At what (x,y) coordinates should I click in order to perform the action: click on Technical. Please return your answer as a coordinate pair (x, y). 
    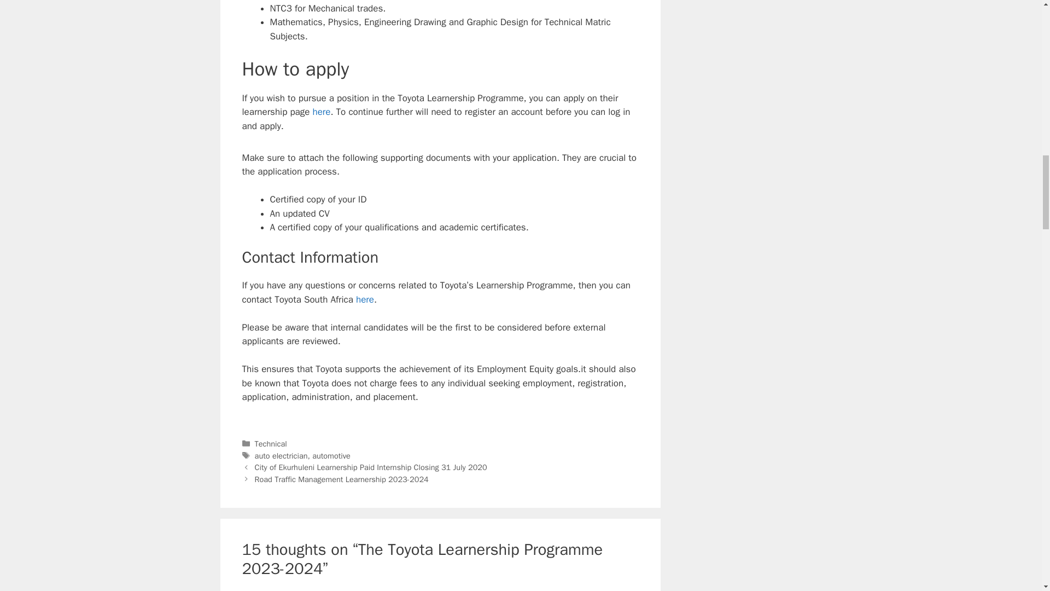
    Looking at the image, I should click on (271, 443).